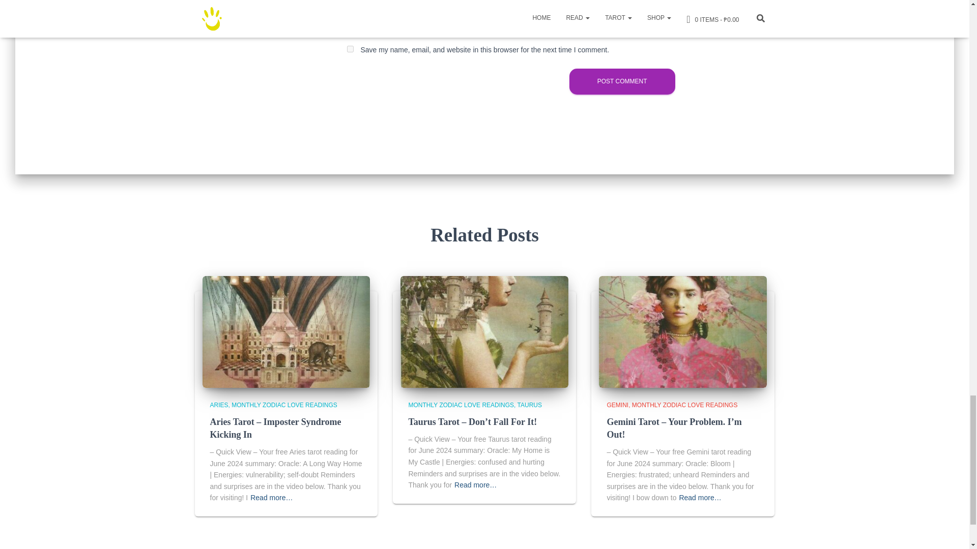 The image size is (977, 549). I want to click on yes, so click(350, 49).